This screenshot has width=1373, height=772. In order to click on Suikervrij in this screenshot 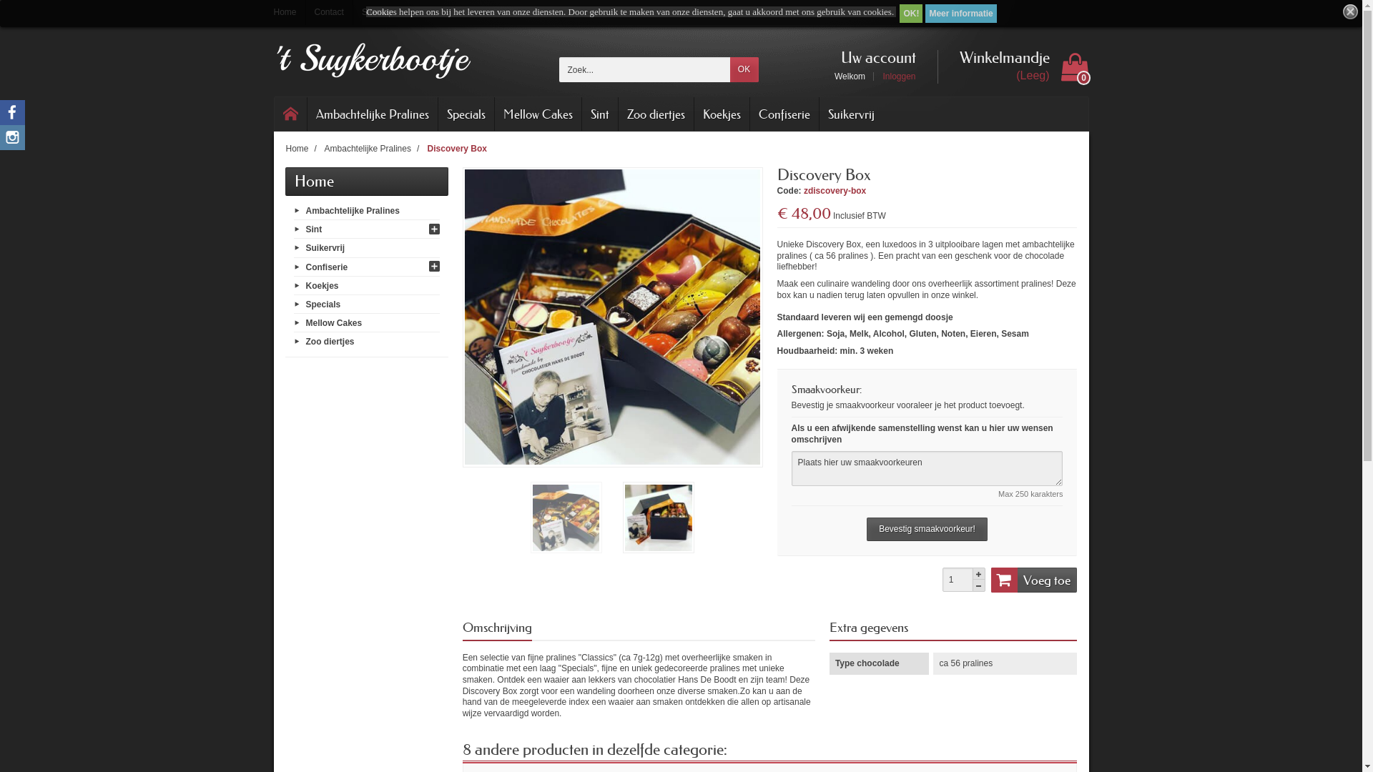, I will do `click(851, 114)`.